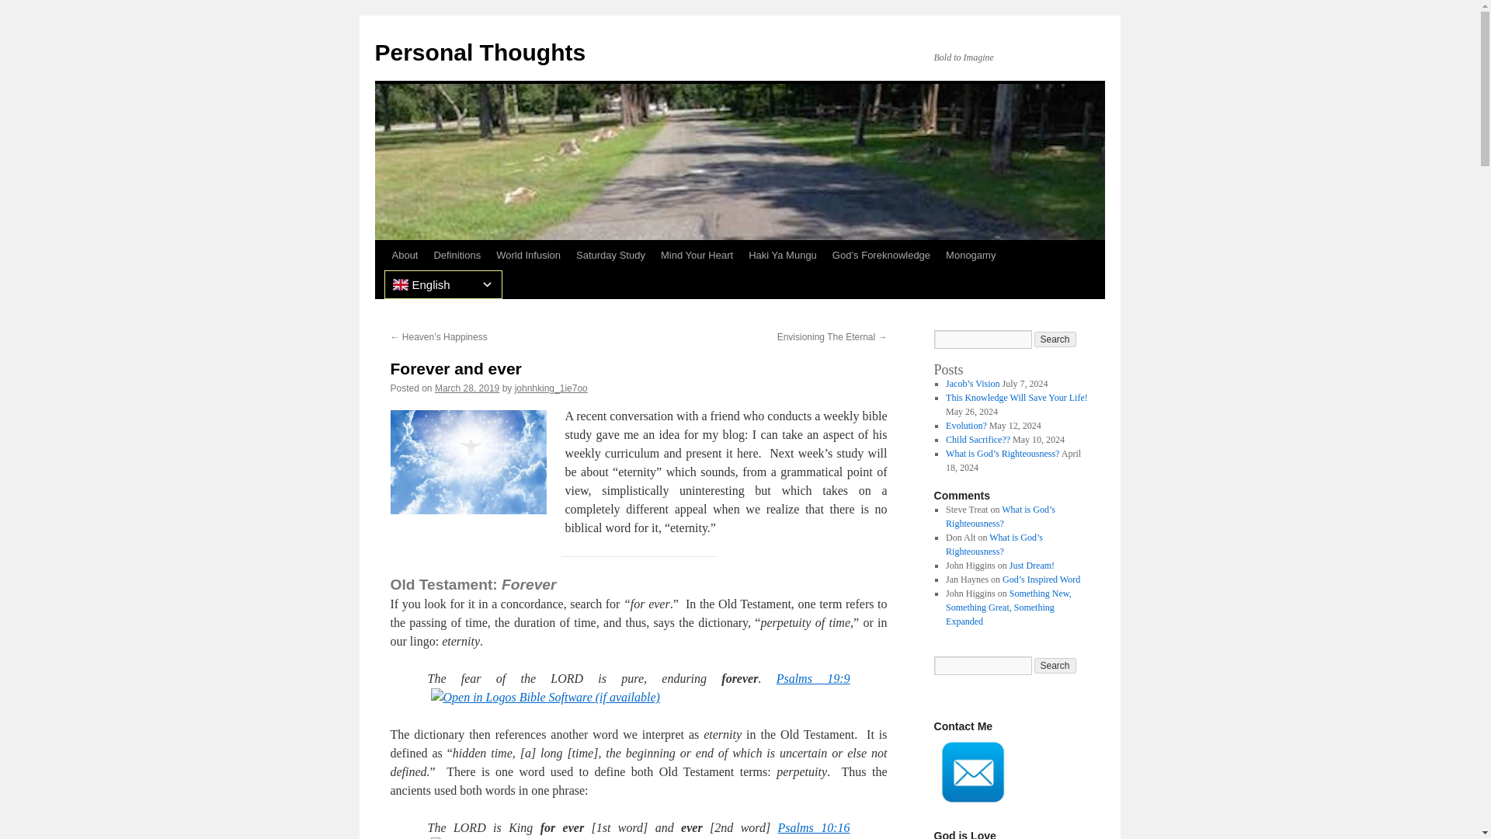  I want to click on About, so click(404, 255).